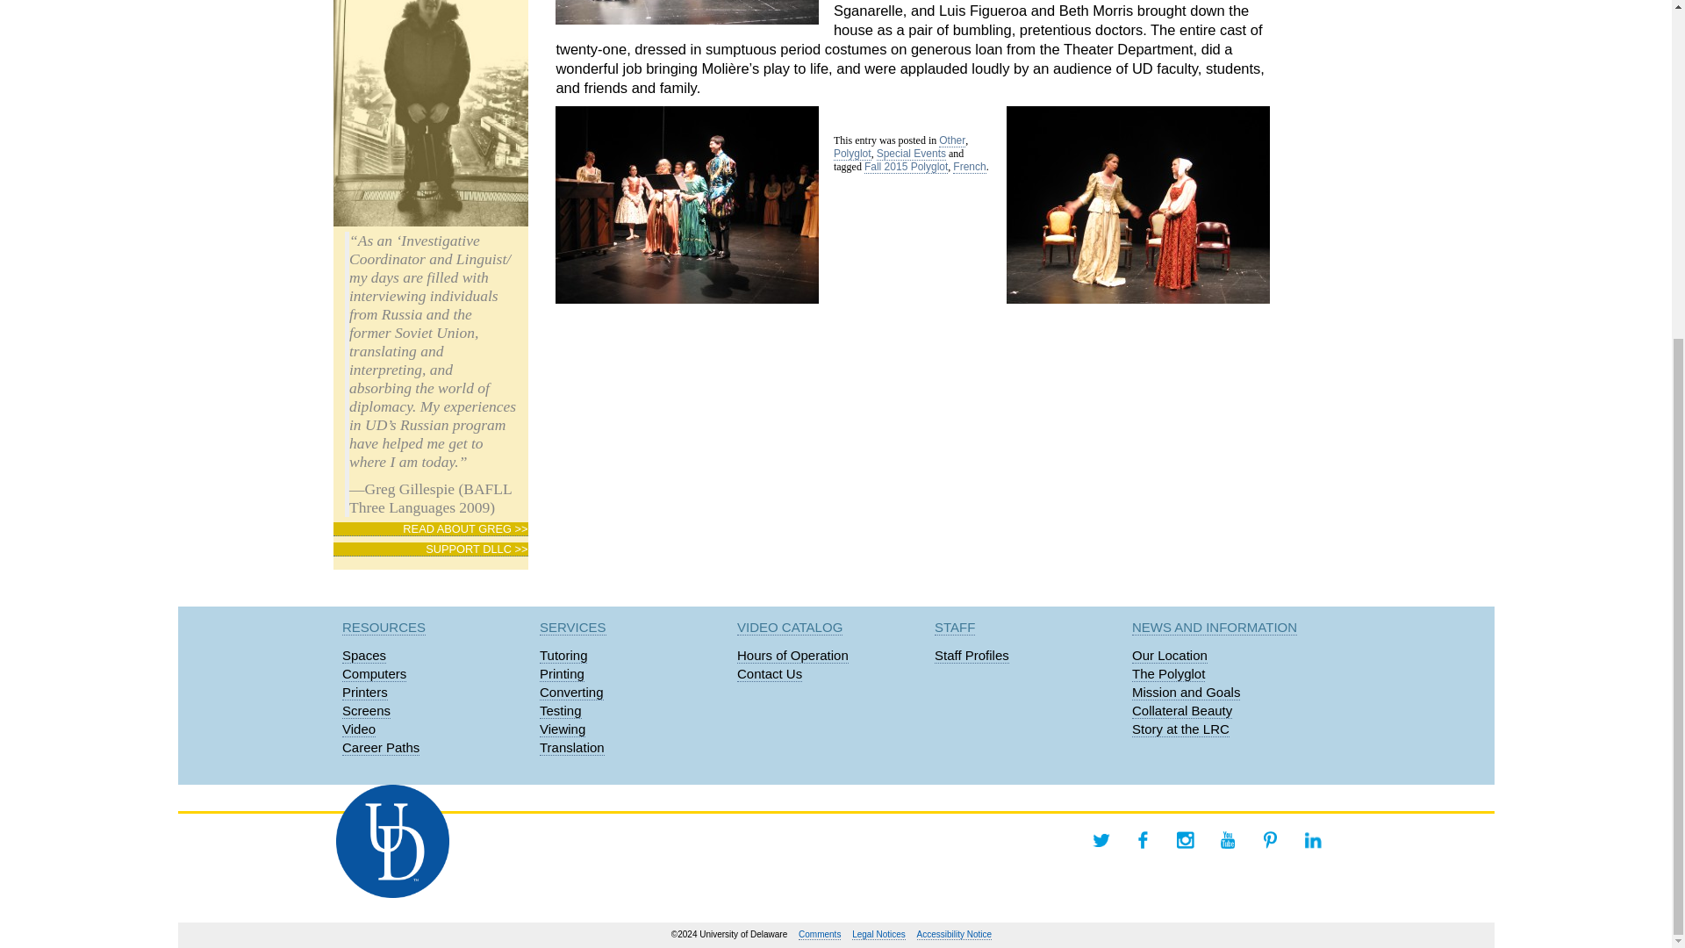 The height and width of the screenshot is (948, 1685). What do you see at coordinates (1101, 839) in the screenshot?
I see `Twitter` at bounding box center [1101, 839].